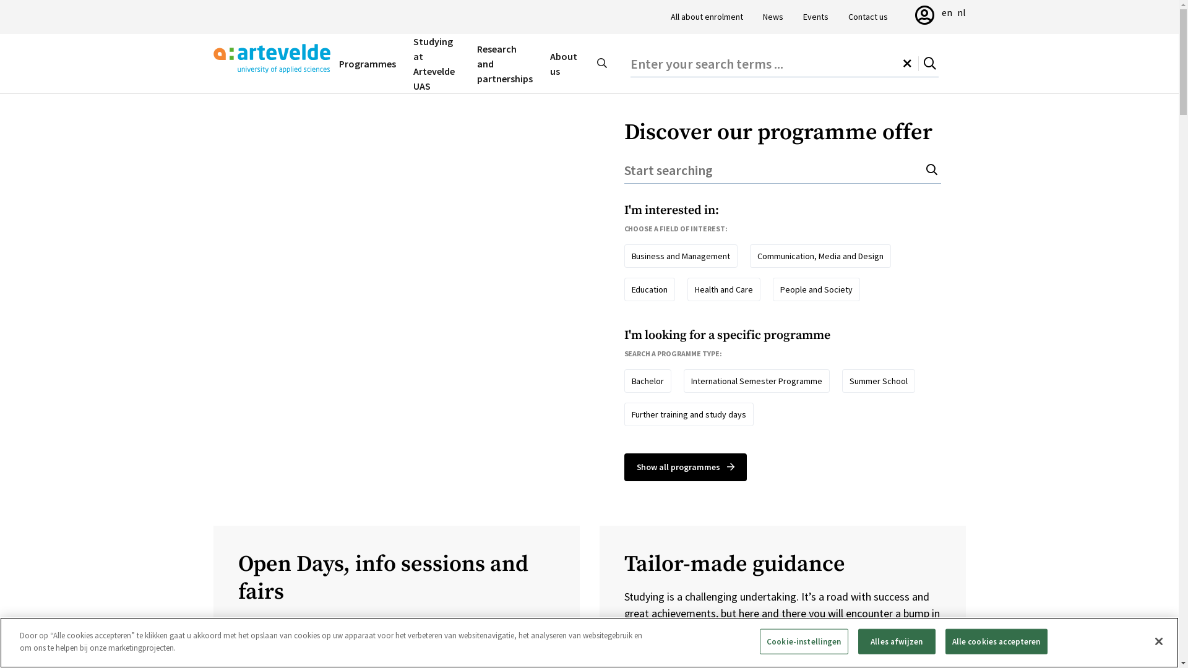 The image size is (1188, 668). Describe the element at coordinates (867, 17) in the screenshot. I see `Contact us` at that location.